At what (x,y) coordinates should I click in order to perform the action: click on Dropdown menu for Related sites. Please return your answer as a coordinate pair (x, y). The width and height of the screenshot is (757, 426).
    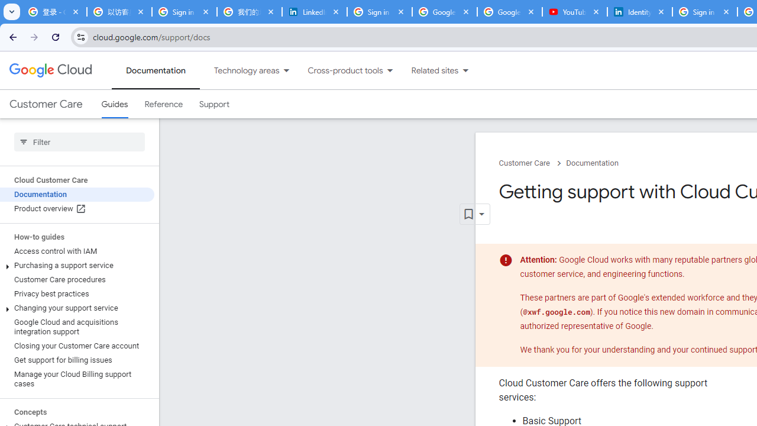
    Looking at the image, I should click on (465, 70).